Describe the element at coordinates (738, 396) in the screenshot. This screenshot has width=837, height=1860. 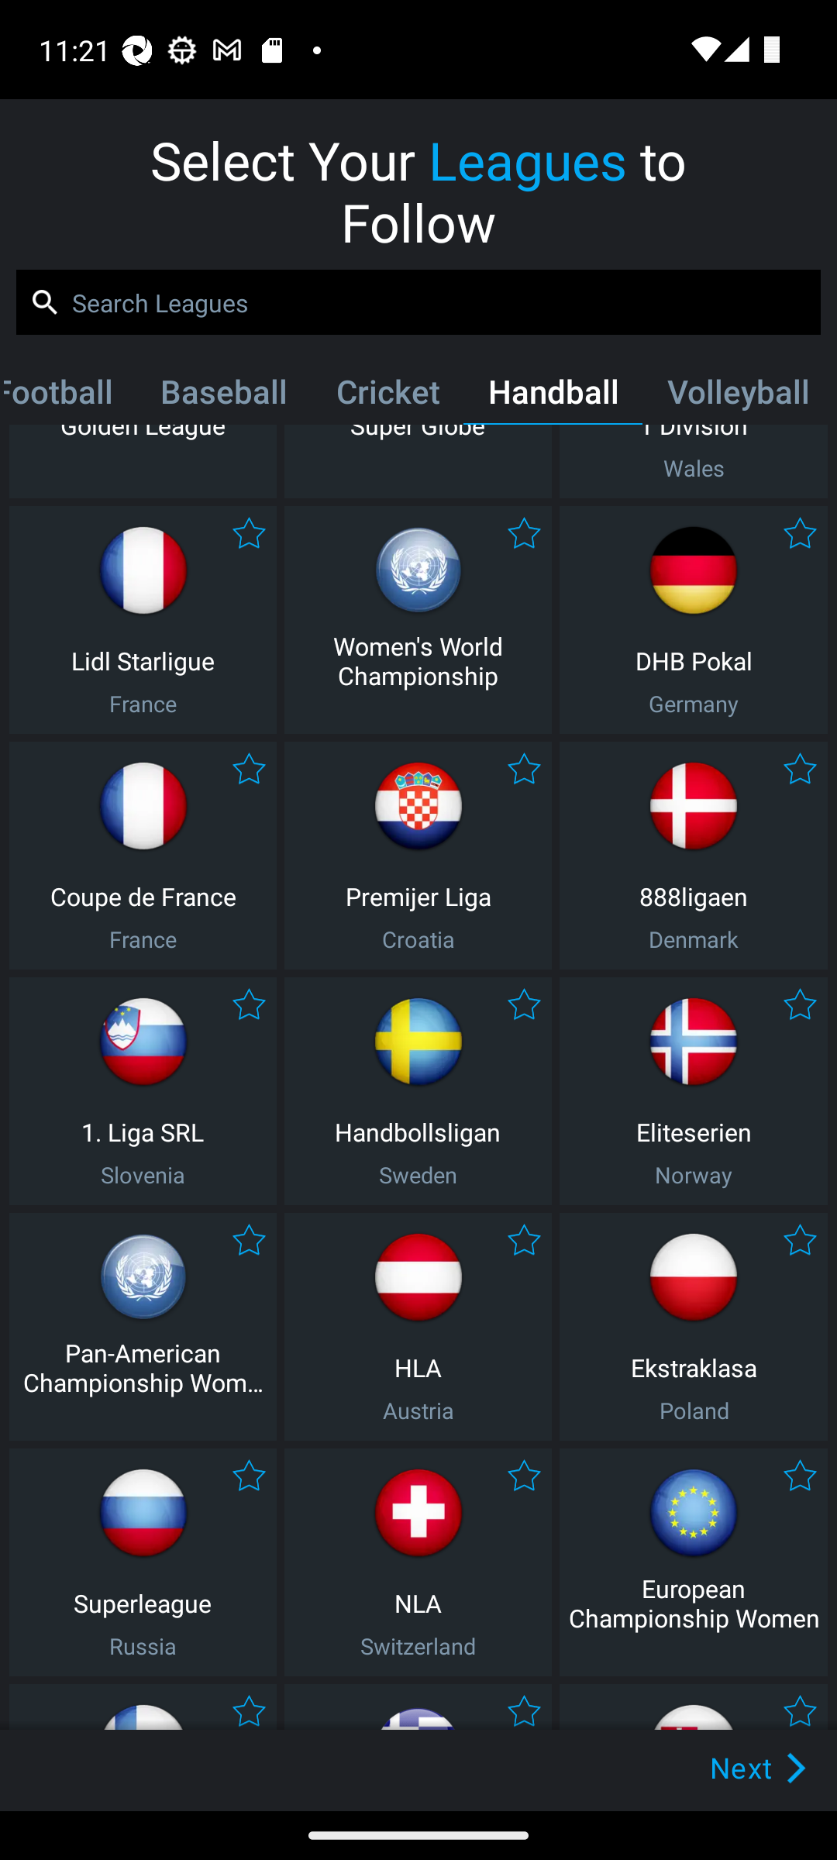
I see `Volleyball` at that location.